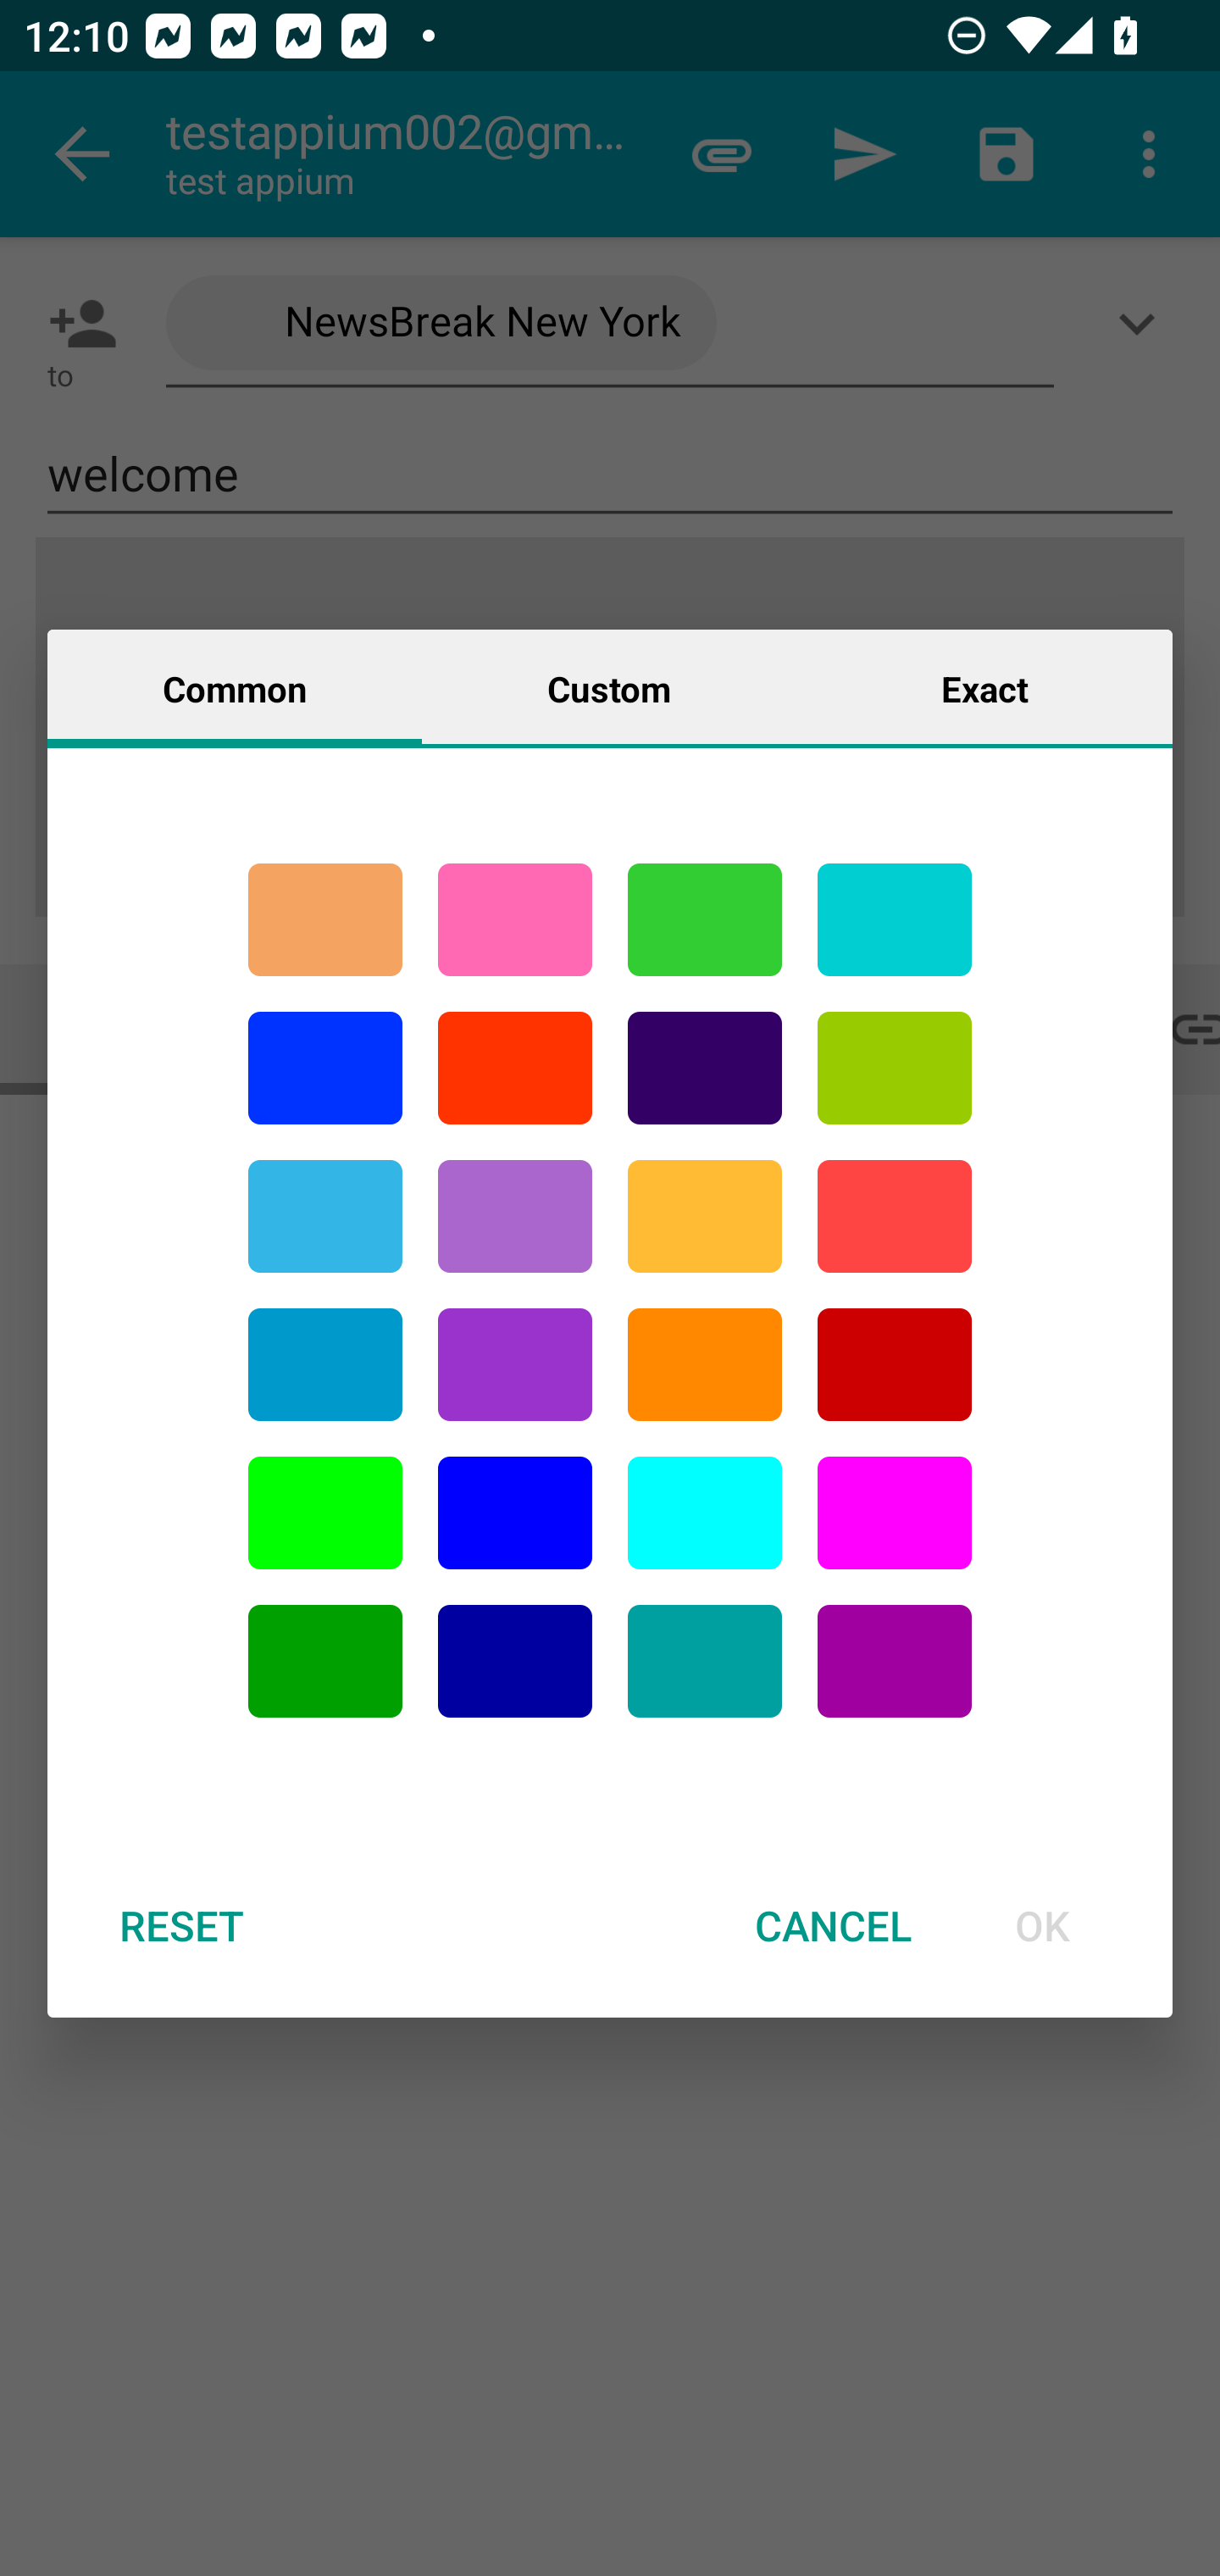 The width and height of the screenshot is (1220, 2576). What do you see at coordinates (325, 1365) in the screenshot?
I see `Dark cyan` at bounding box center [325, 1365].